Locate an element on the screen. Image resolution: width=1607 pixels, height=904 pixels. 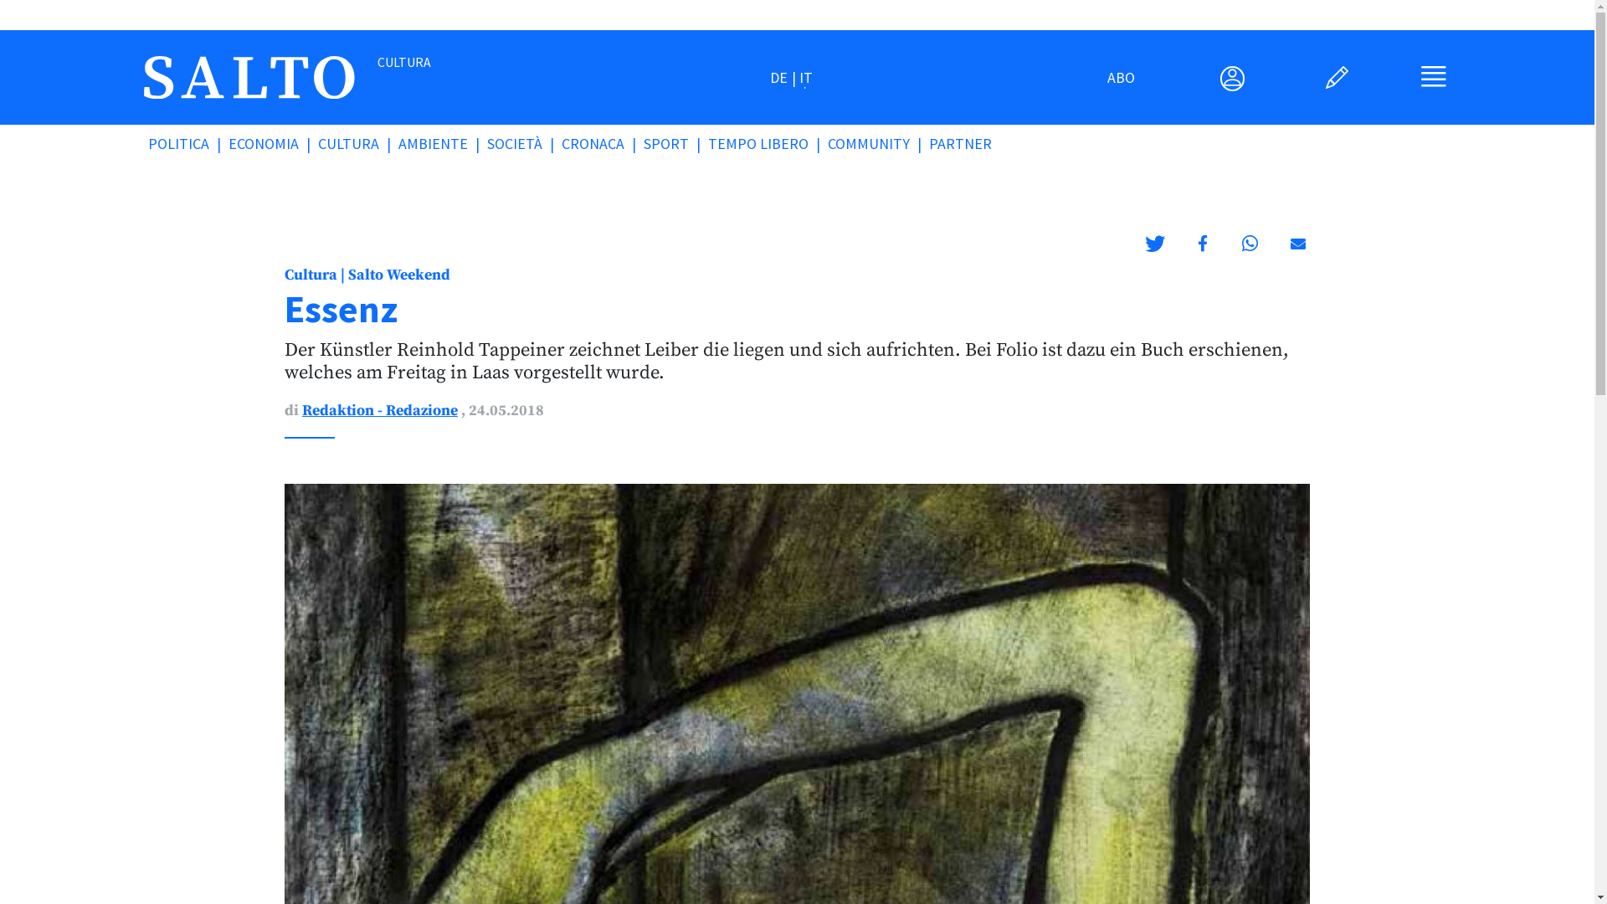
CULTURA is located at coordinates (358, 144).